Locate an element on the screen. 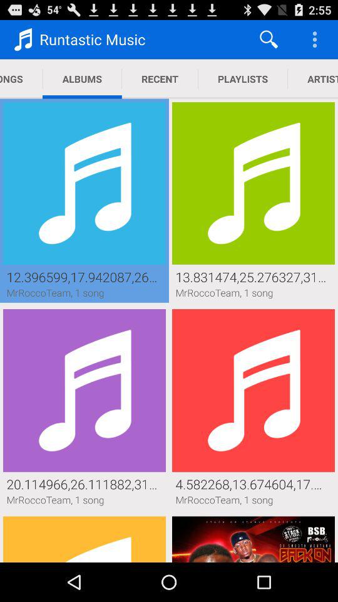  click app below runtastic music is located at coordinates (82, 79).